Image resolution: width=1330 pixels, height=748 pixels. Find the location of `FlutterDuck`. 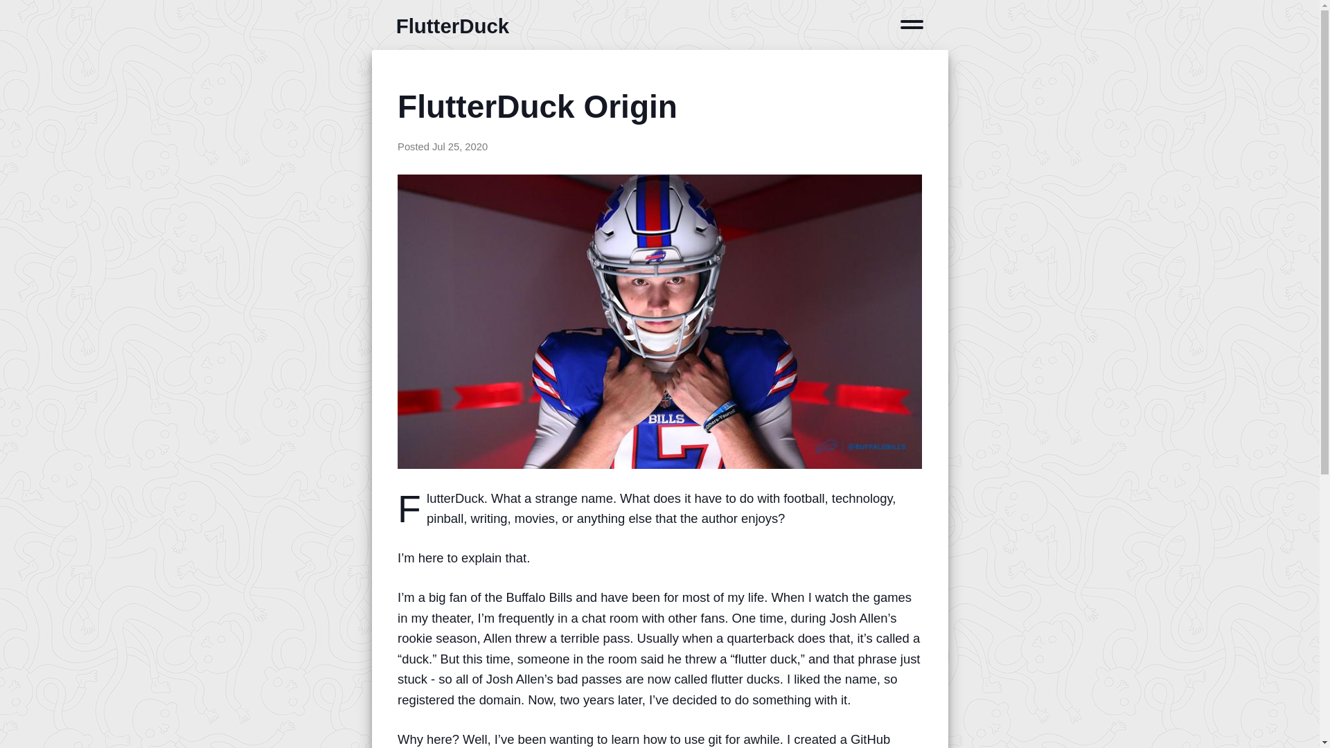

FlutterDuck is located at coordinates (453, 26).